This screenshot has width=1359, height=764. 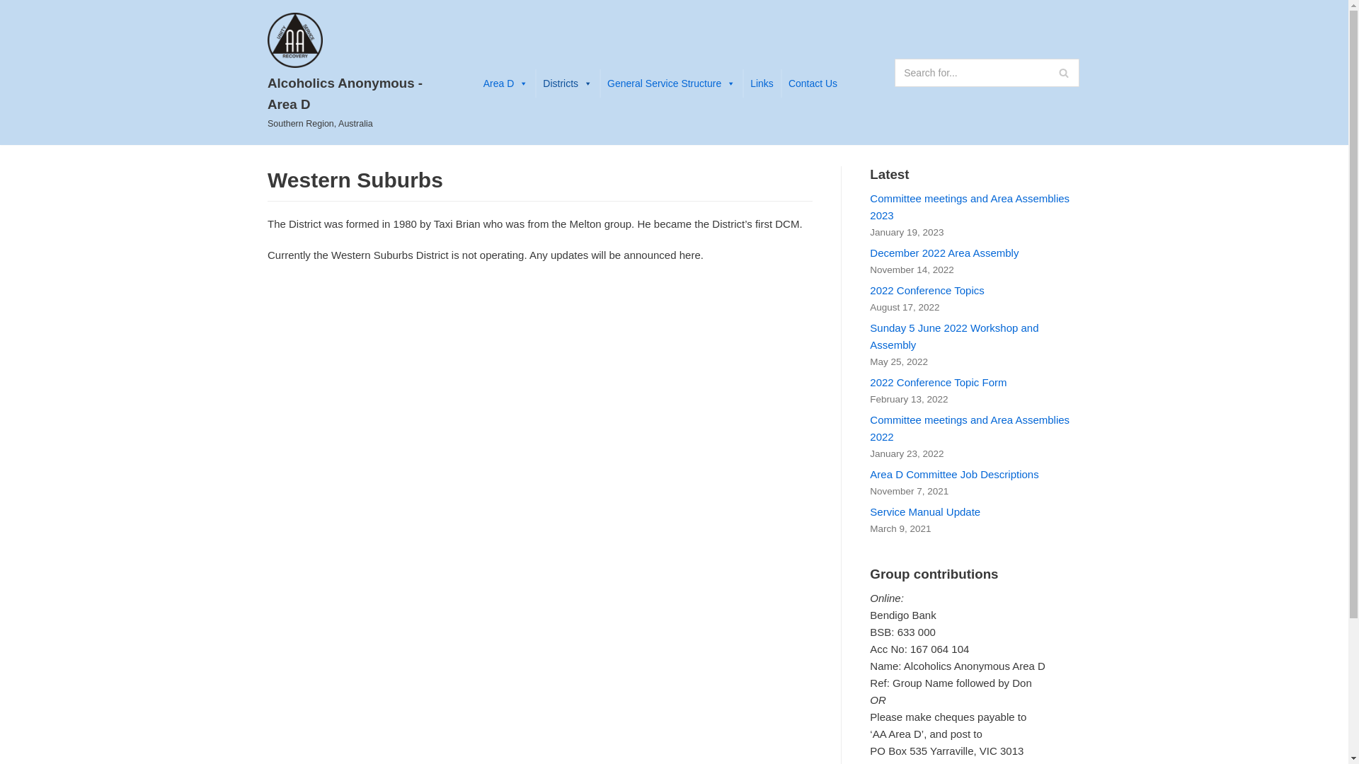 What do you see at coordinates (925, 512) in the screenshot?
I see `Service Manual Update` at bounding box center [925, 512].